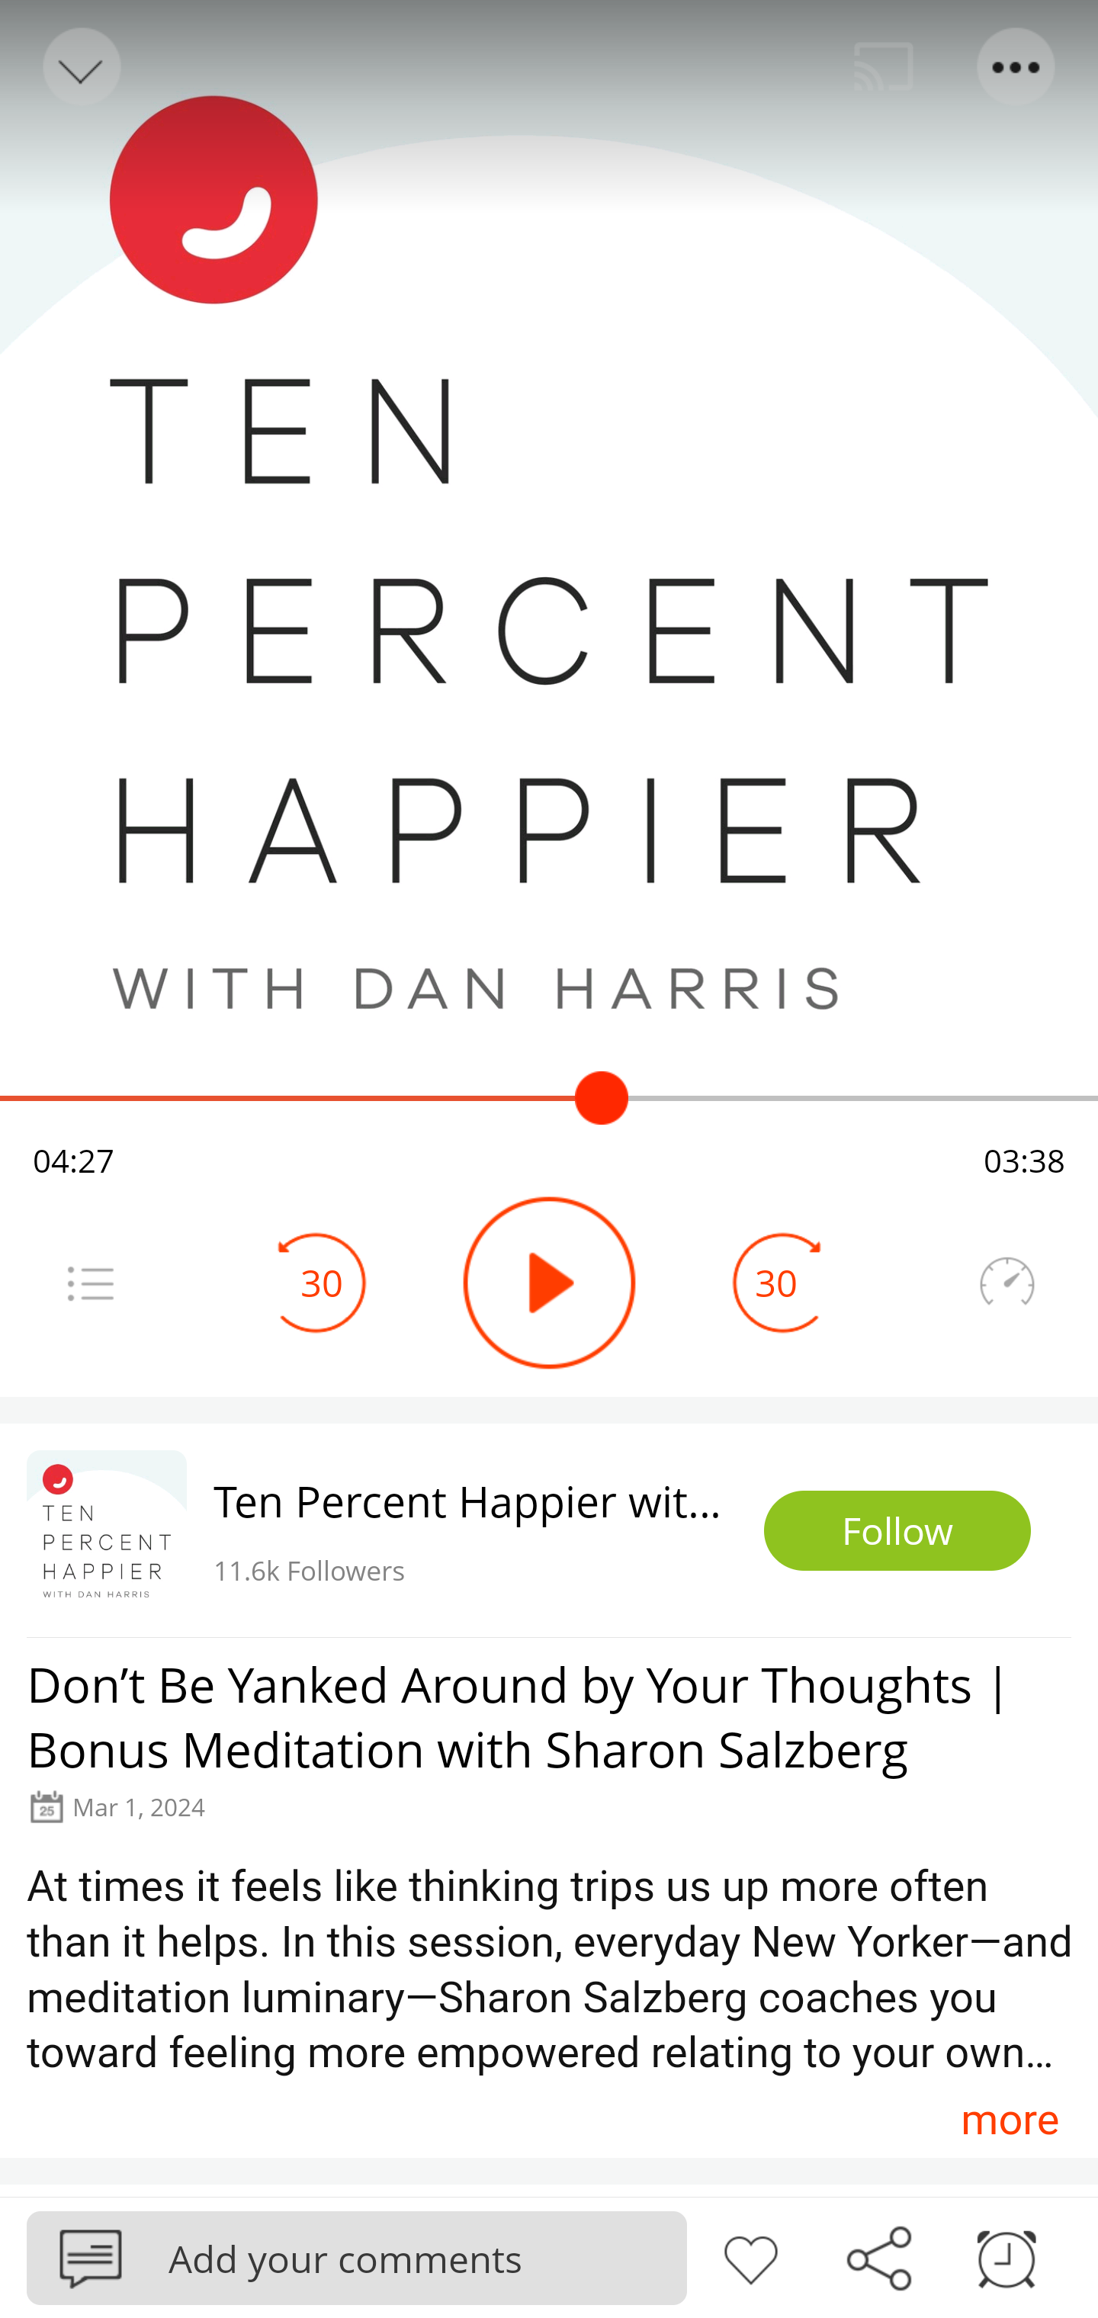  What do you see at coordinates (322, 1283) in the screenshot?
I see `30 Seek Backward` at bounding box center [322, 1283].